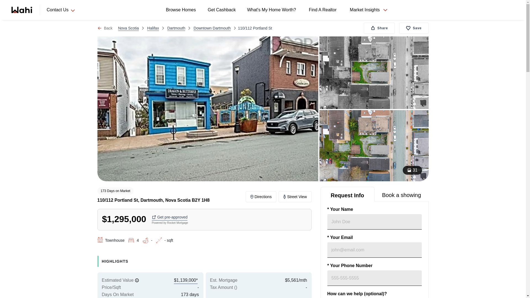  What do you see at coordinates (324, 10) in the screenshot?
I see `Find A Realtor` at bounding box center [324, 10].